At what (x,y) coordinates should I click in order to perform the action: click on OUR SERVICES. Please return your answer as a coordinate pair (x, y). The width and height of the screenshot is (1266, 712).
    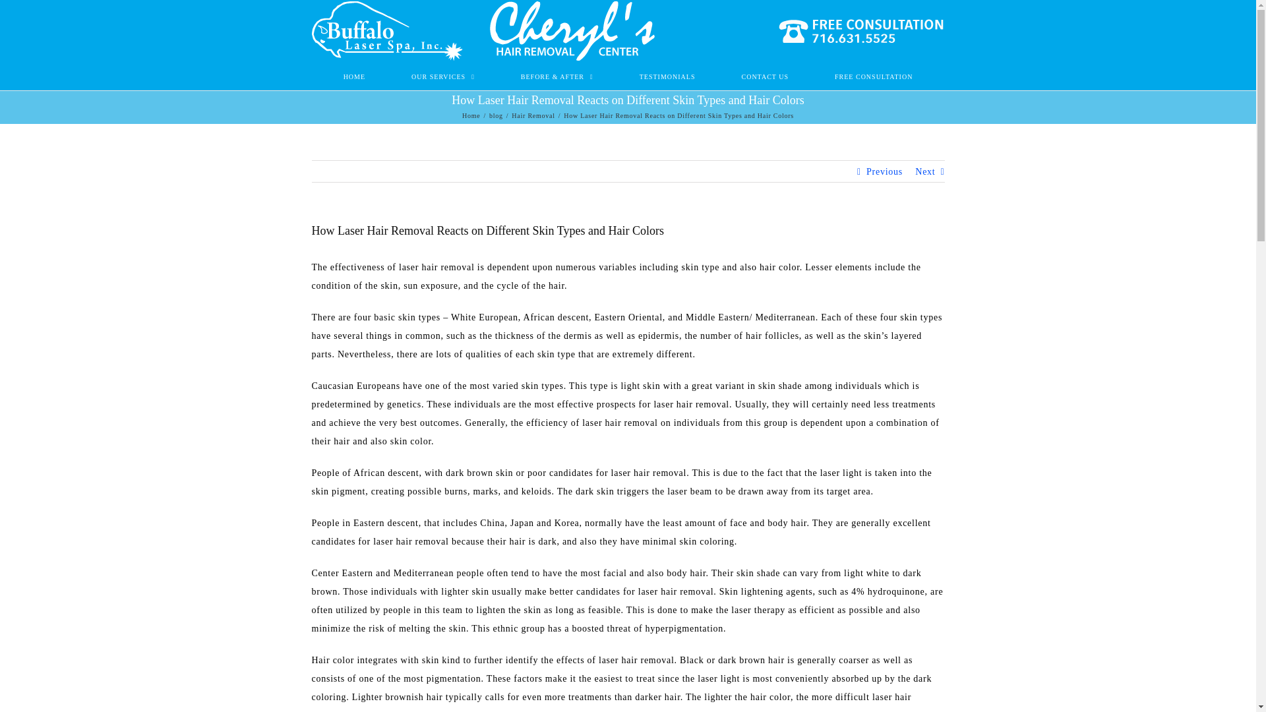
    Looking at the image, I should click on (443, 76).